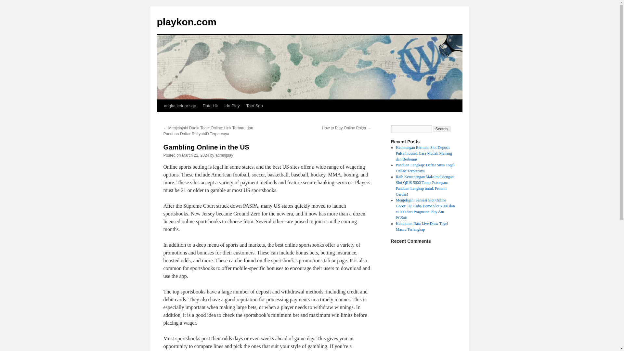 The image size is (624, 351). Describe the element at coordinates (179, 106) in the screenshot. I see `angka keluar sgp` at that location.